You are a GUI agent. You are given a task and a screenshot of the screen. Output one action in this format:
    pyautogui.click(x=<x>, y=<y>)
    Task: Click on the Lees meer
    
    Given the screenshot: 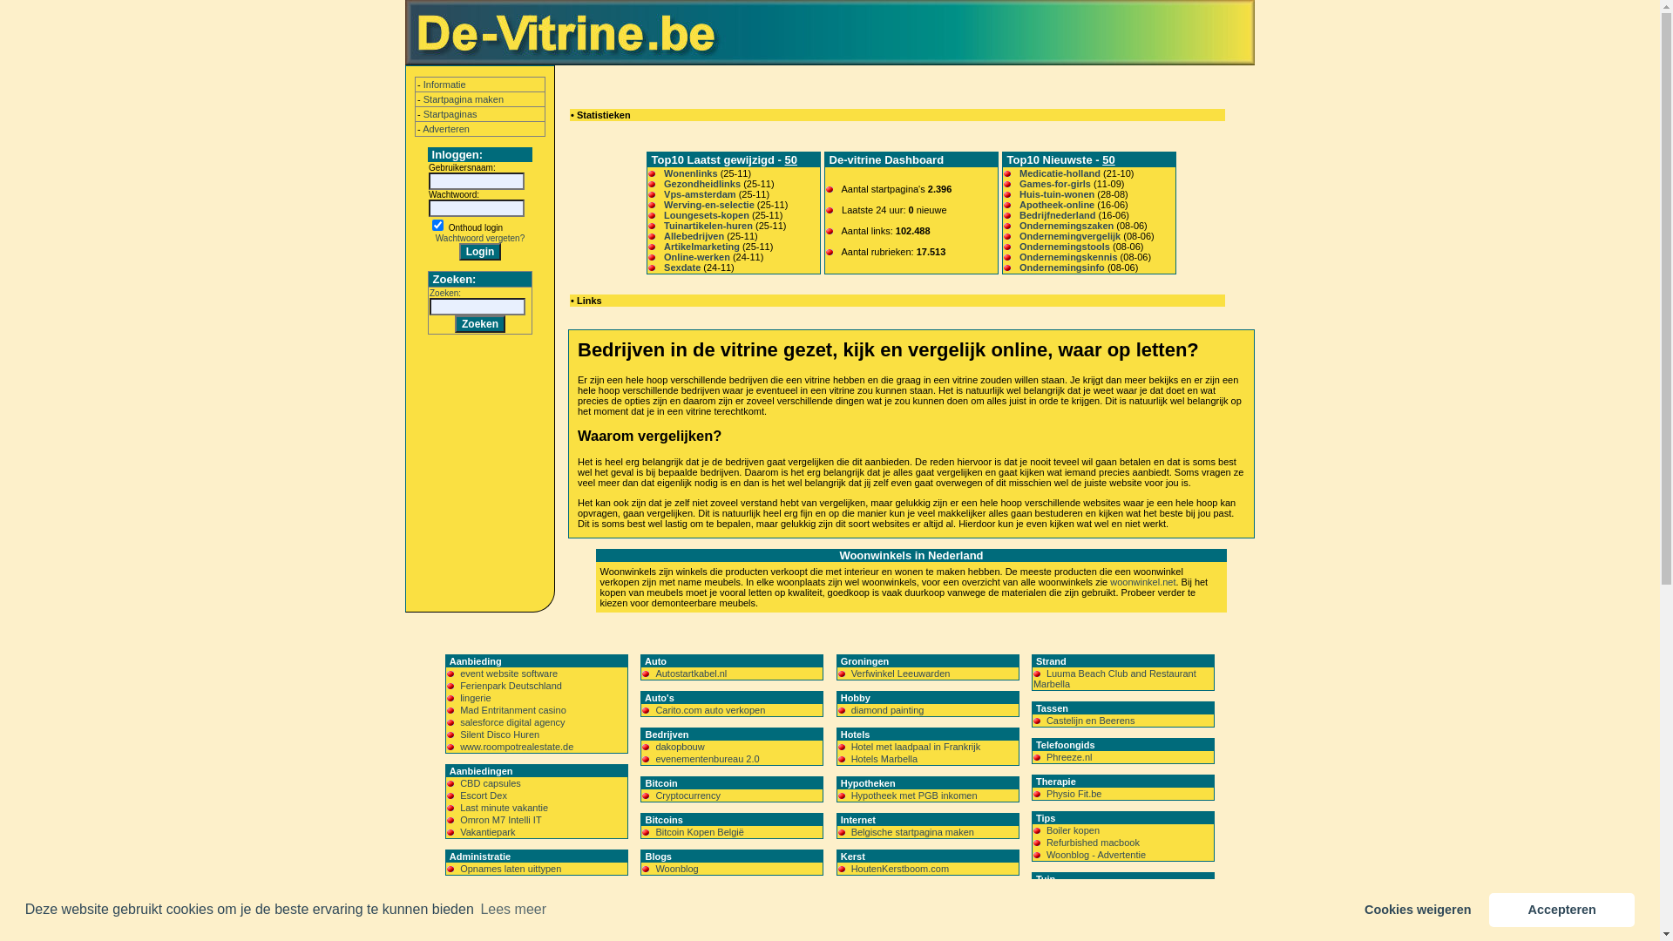 What is the action you would take?
    pyautogui.click(x=513, y=910)
    